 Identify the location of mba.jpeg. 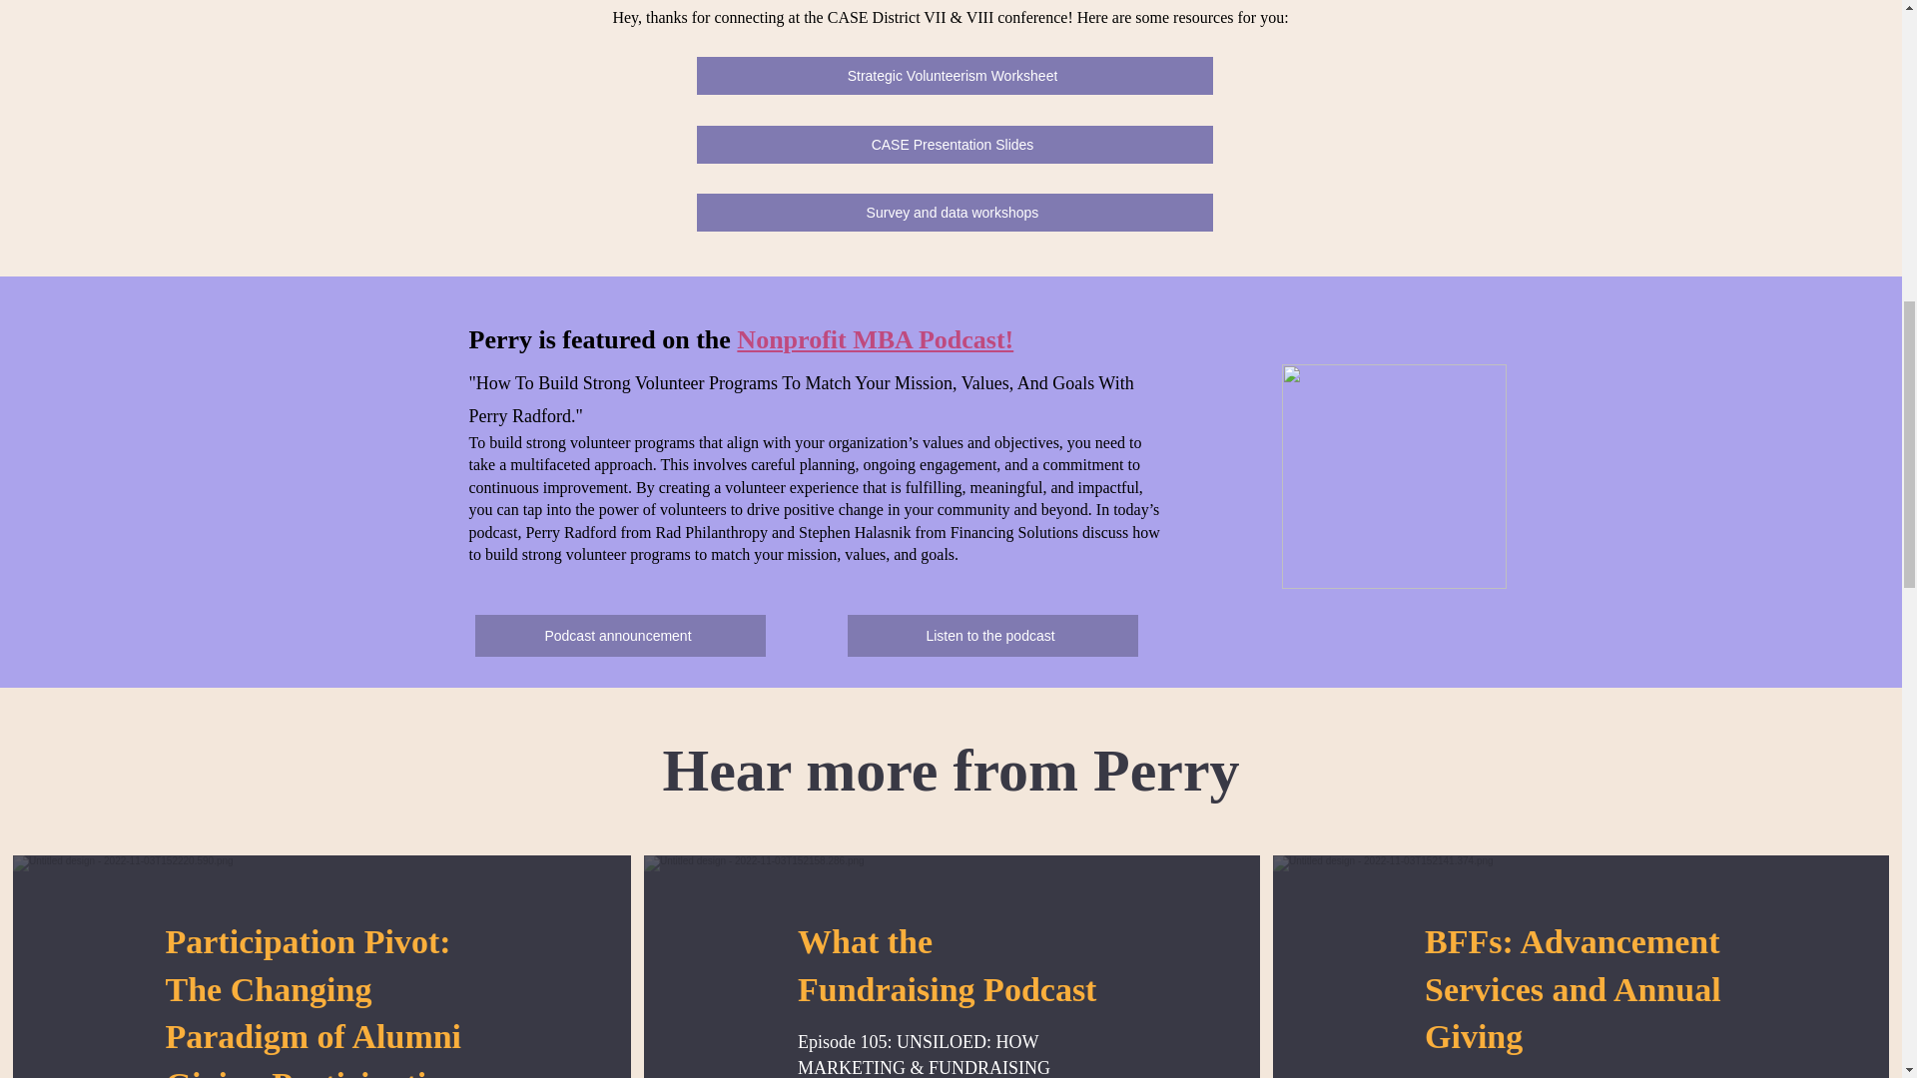
(1394, 476).